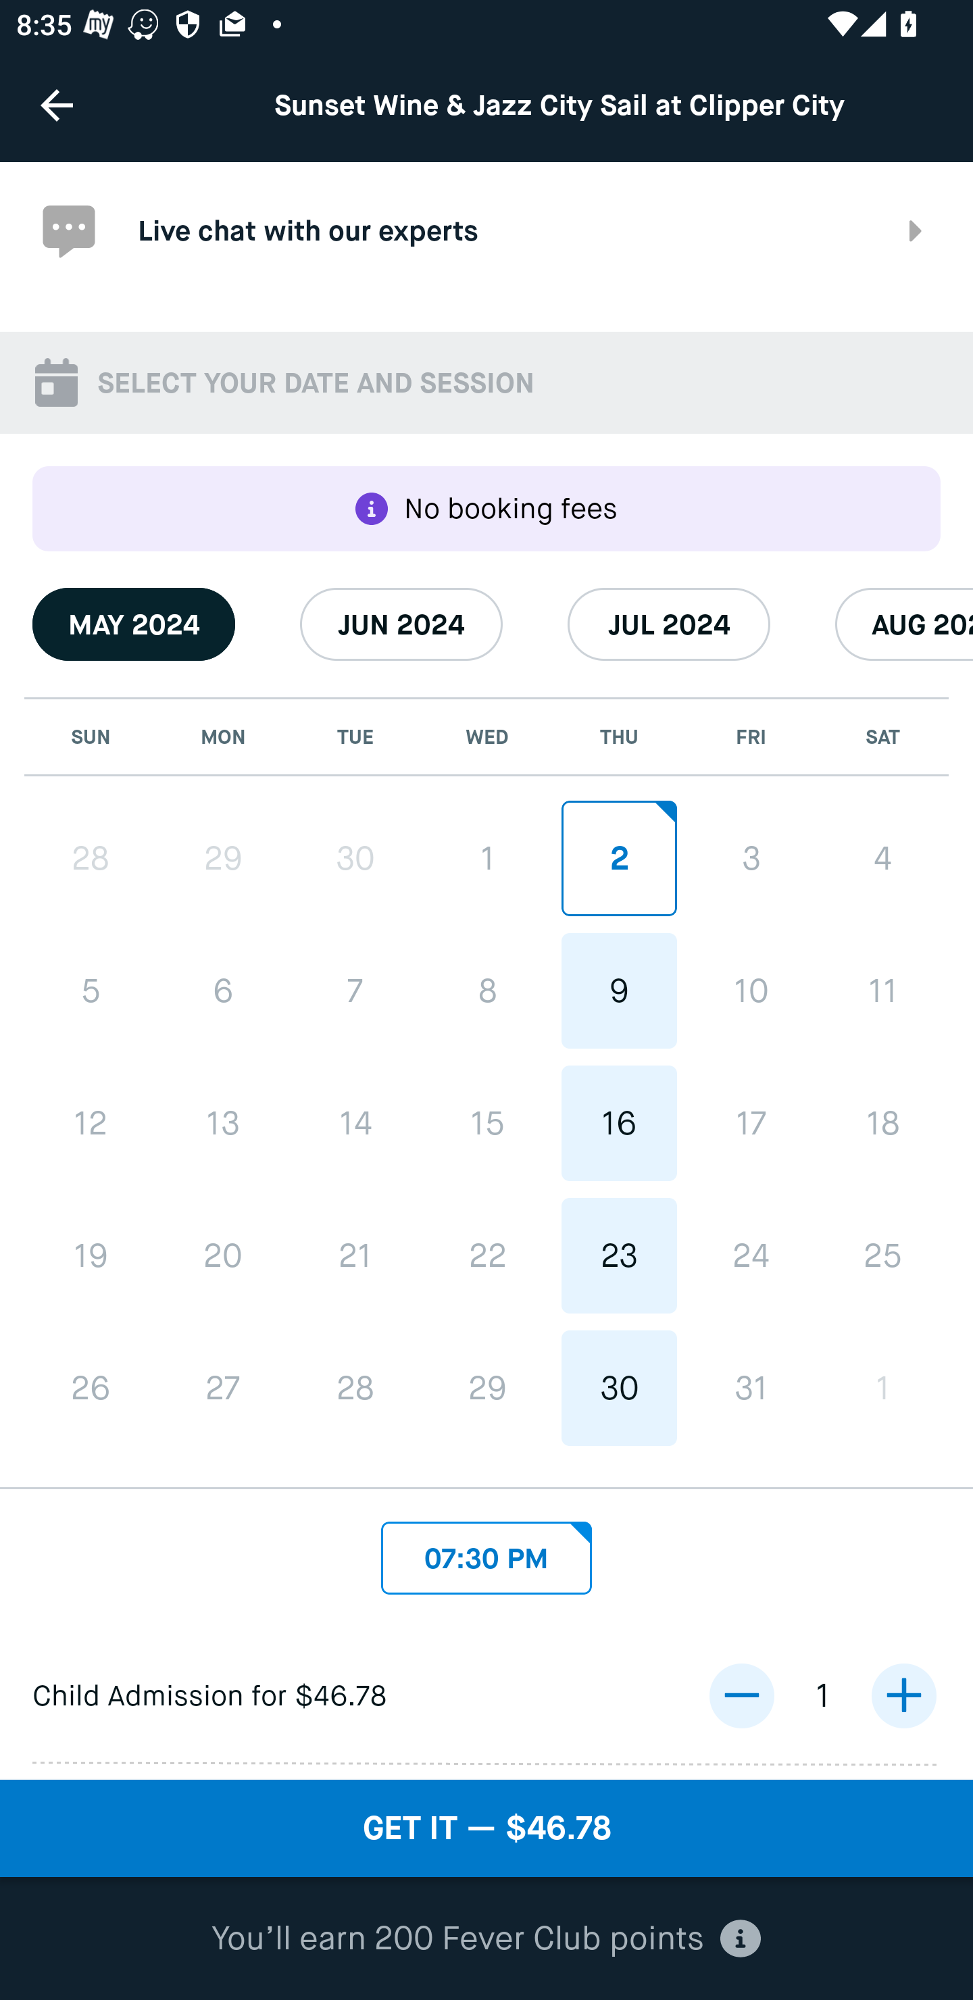  Describe the element at coordinates (355, 1255) in the screenshot. I see `21` at that location.